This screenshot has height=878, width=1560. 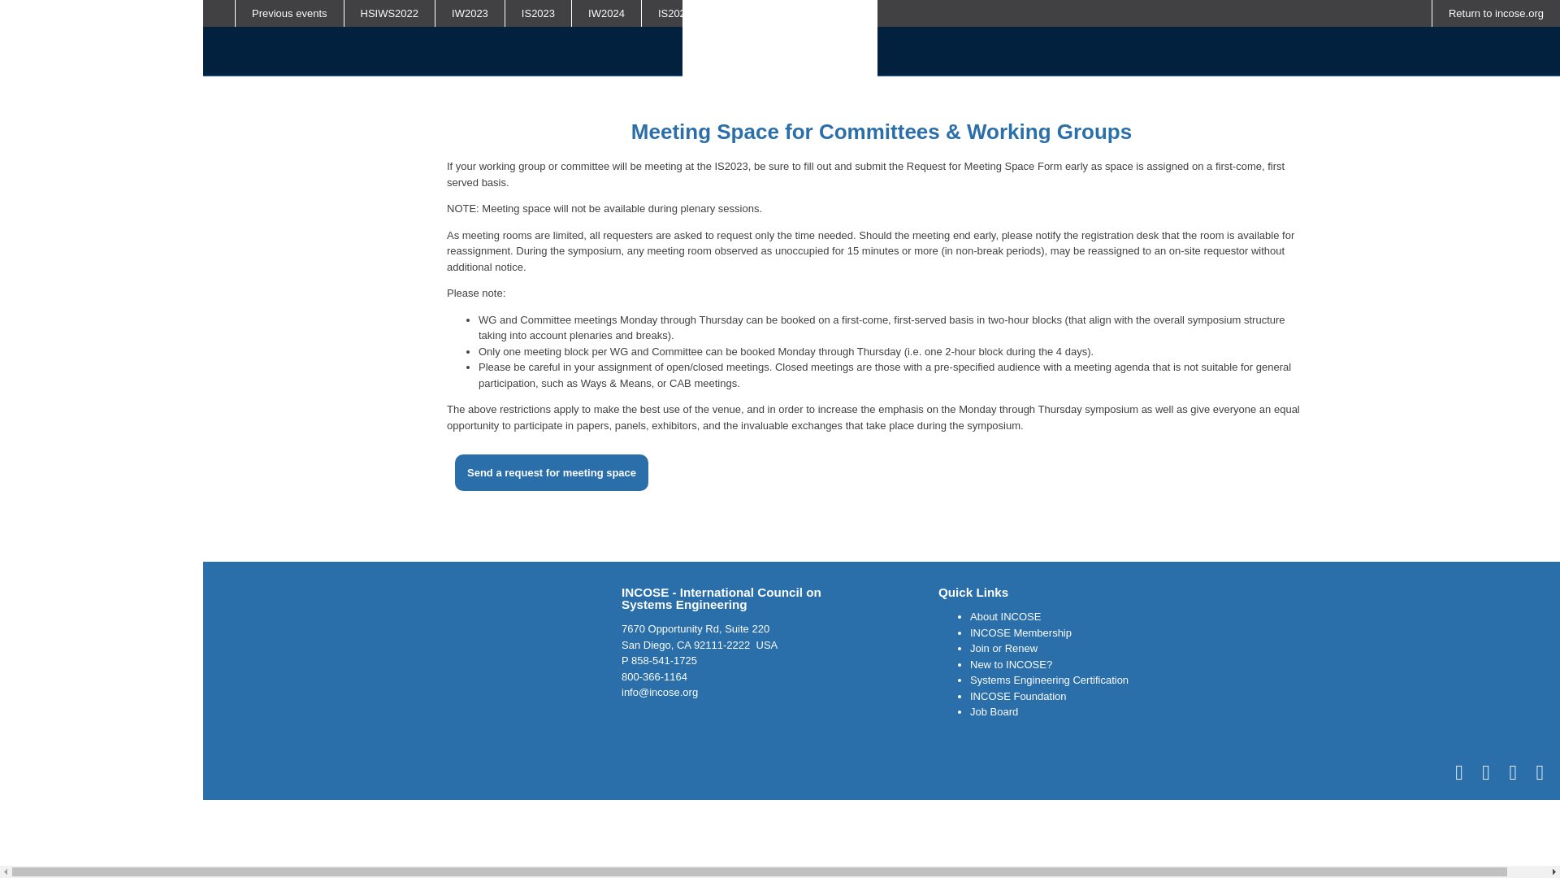 What do you see at coordinates (1019, 696) in the screenshot?
I see `INCOSE Foundation` at bounding box center [1019, 696].